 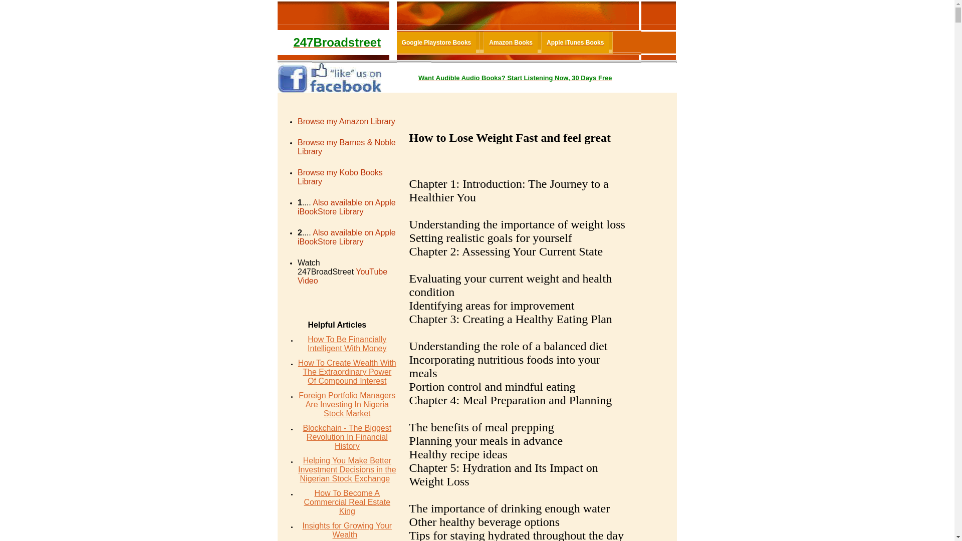 I want to click on Google Playstore Books, so click(x=437, y=42).